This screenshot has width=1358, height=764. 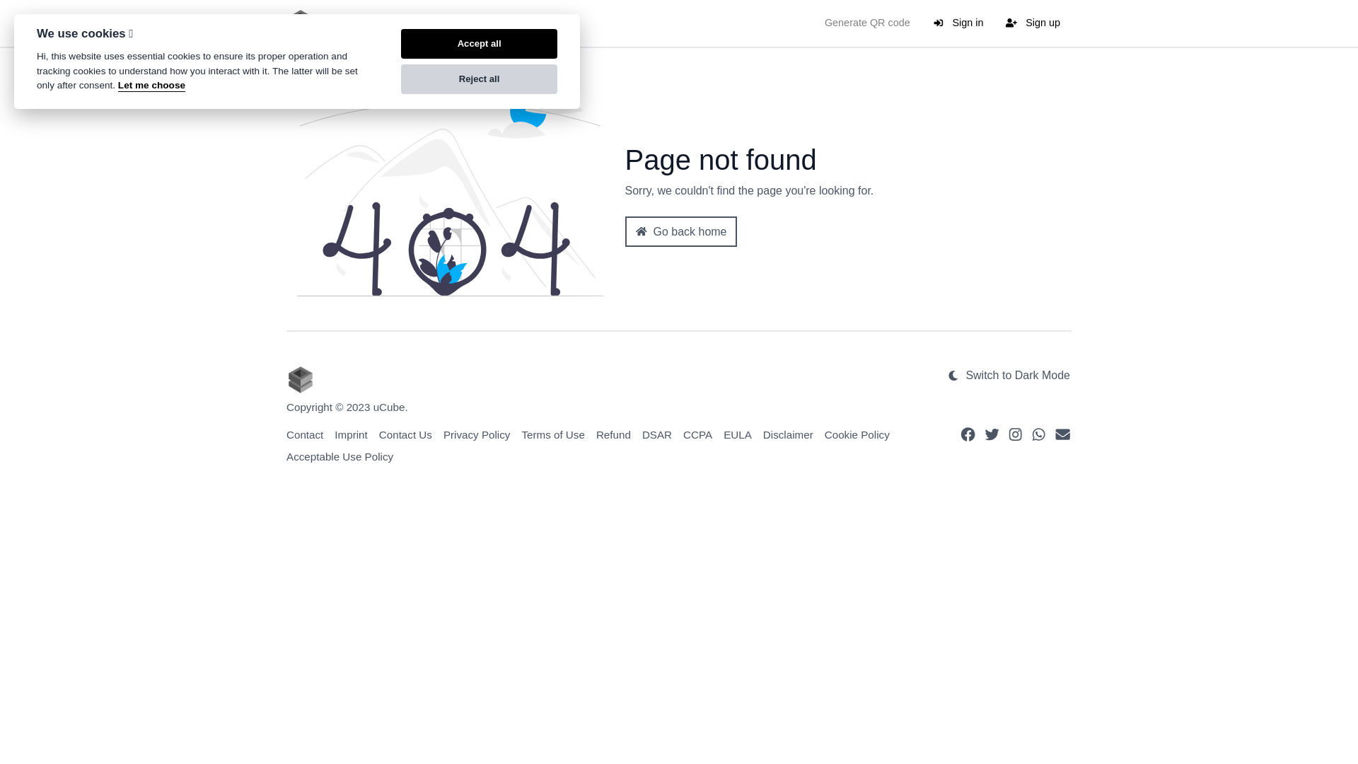 What do you see at coordinates (553, 434) in the screenshot?
I see `Terms of Use` at bounding box center [553, 434].